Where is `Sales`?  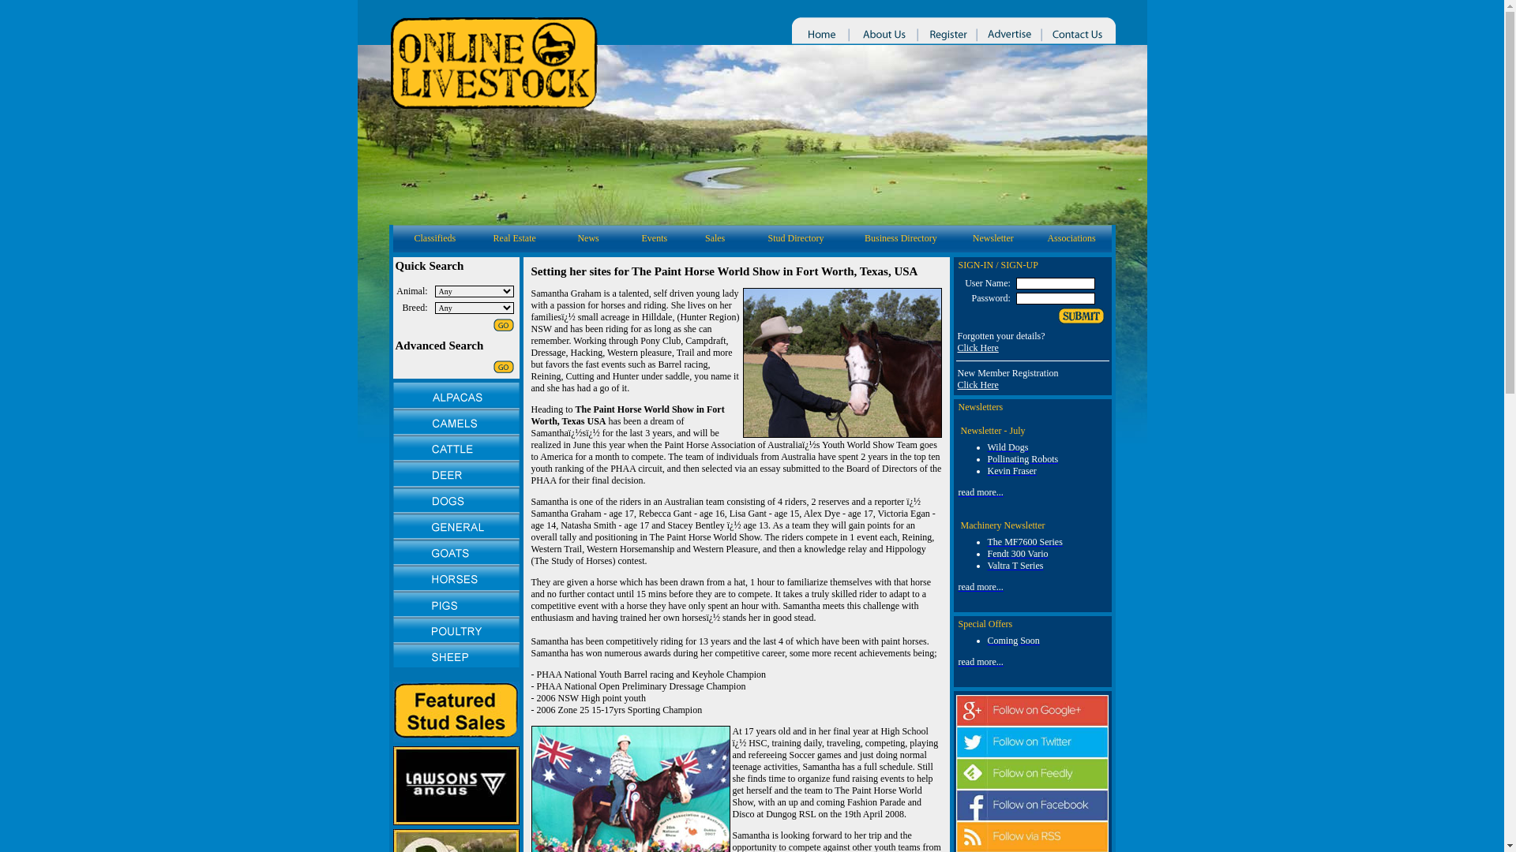 Sales is located at coordinates (715, 238).